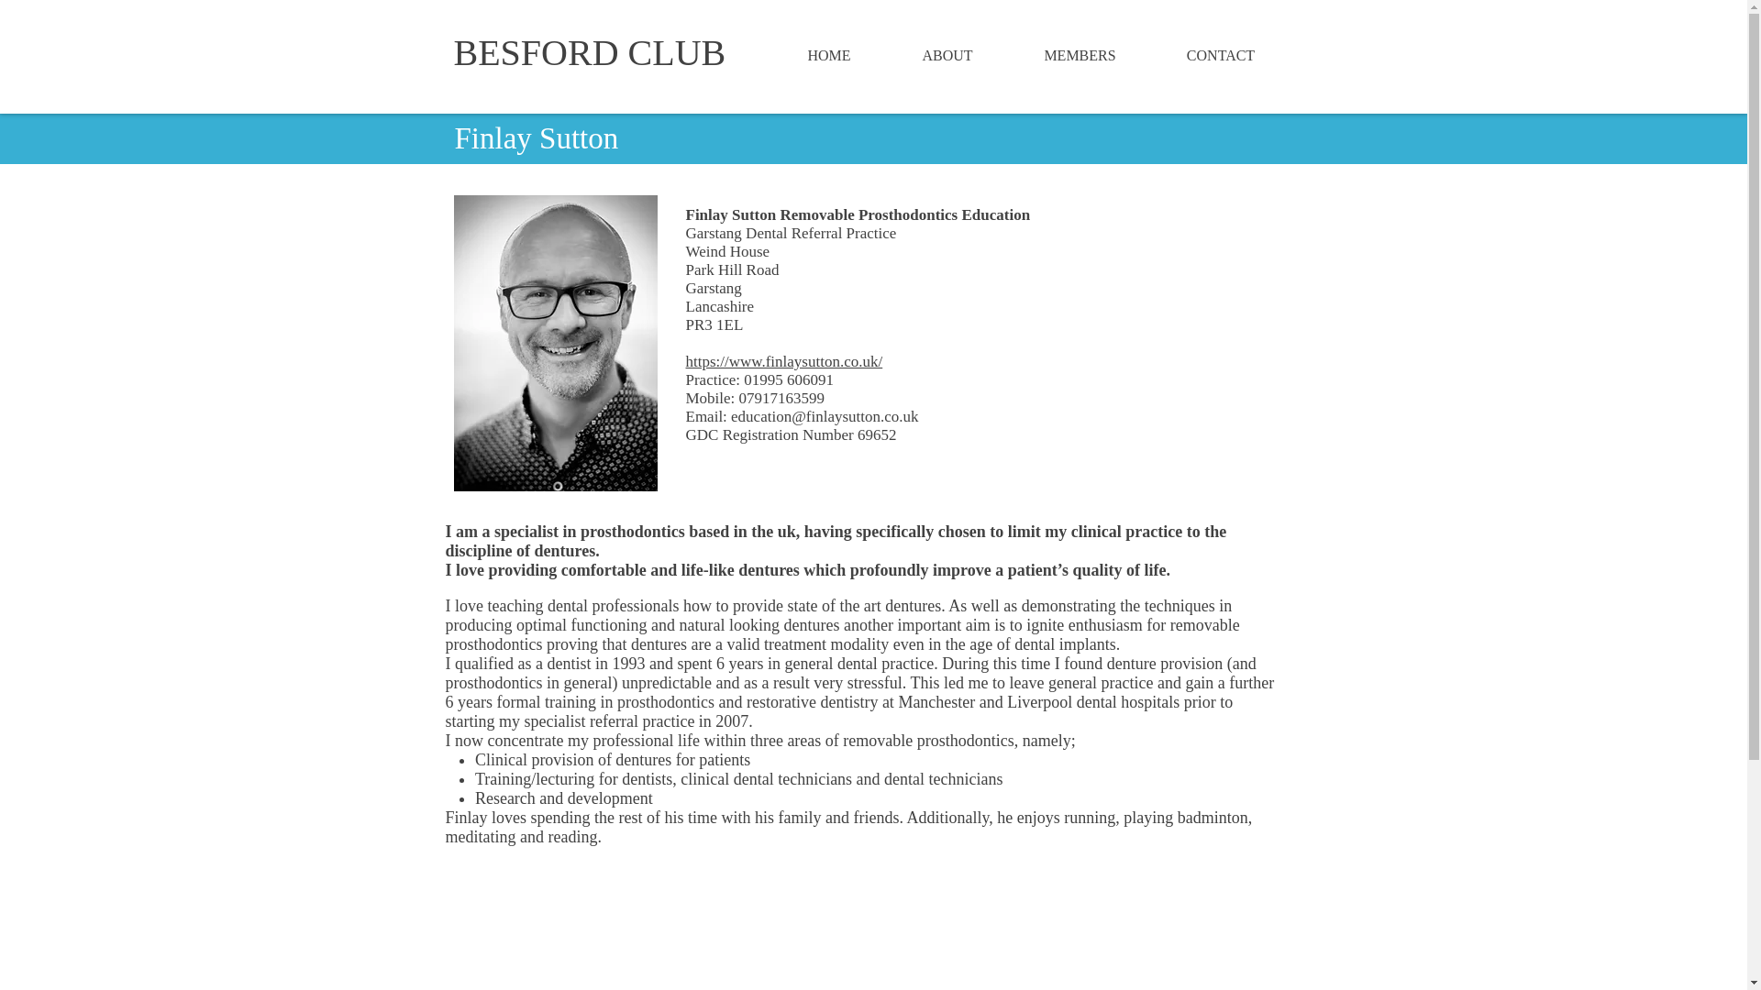 This screenshot has height=990, width=1761. I want to click on GDC Registration Number 69652, so click(791, 434).